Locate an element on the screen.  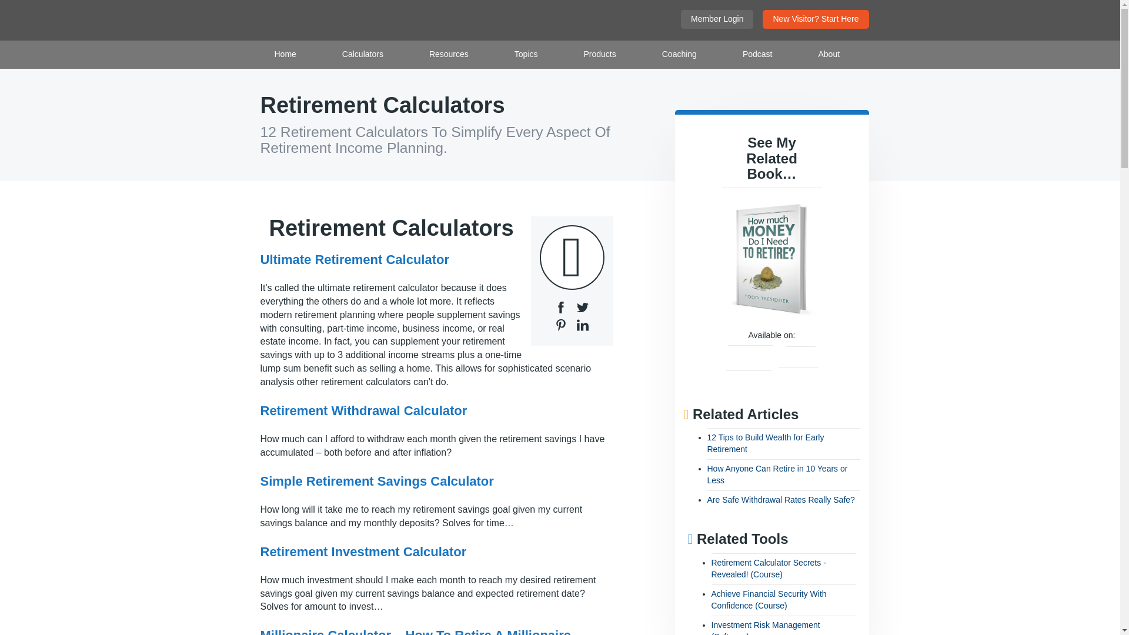
Topics is located at coordinates (526, 54).